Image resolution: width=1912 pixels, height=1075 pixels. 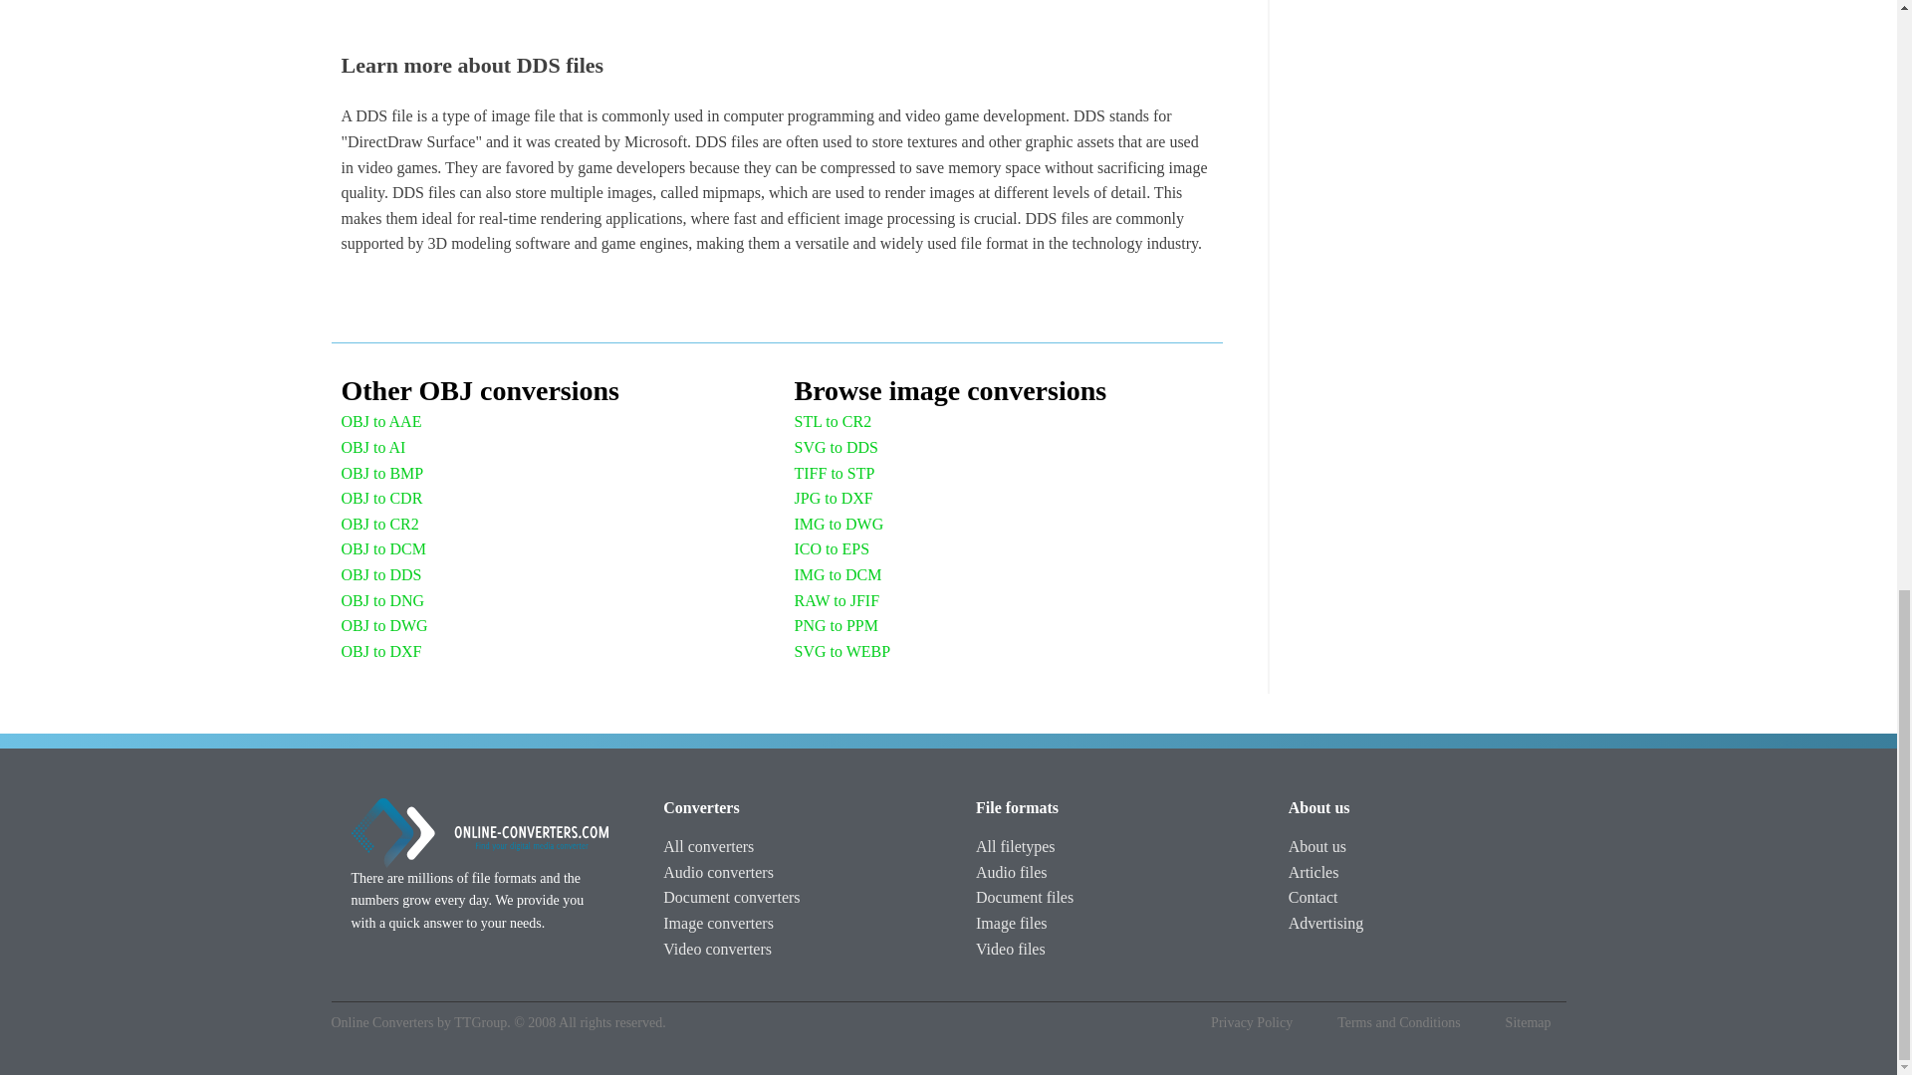 What do you see at coordinates (380, 651) in the screenshot?
I see `OBJ to DXF` at bounding box center [380, 651].